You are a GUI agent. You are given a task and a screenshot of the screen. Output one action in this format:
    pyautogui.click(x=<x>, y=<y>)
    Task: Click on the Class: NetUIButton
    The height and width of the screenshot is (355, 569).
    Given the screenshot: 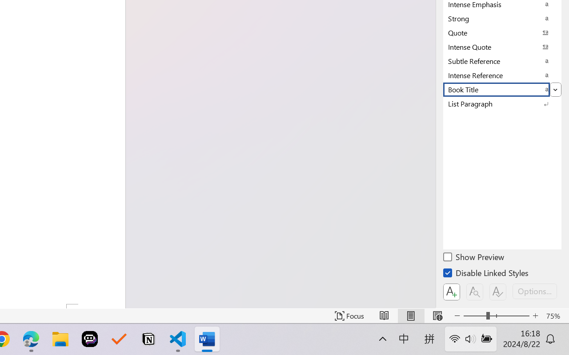 What is the action you would take?
    pyautogui.click(x=498, y=292)
    